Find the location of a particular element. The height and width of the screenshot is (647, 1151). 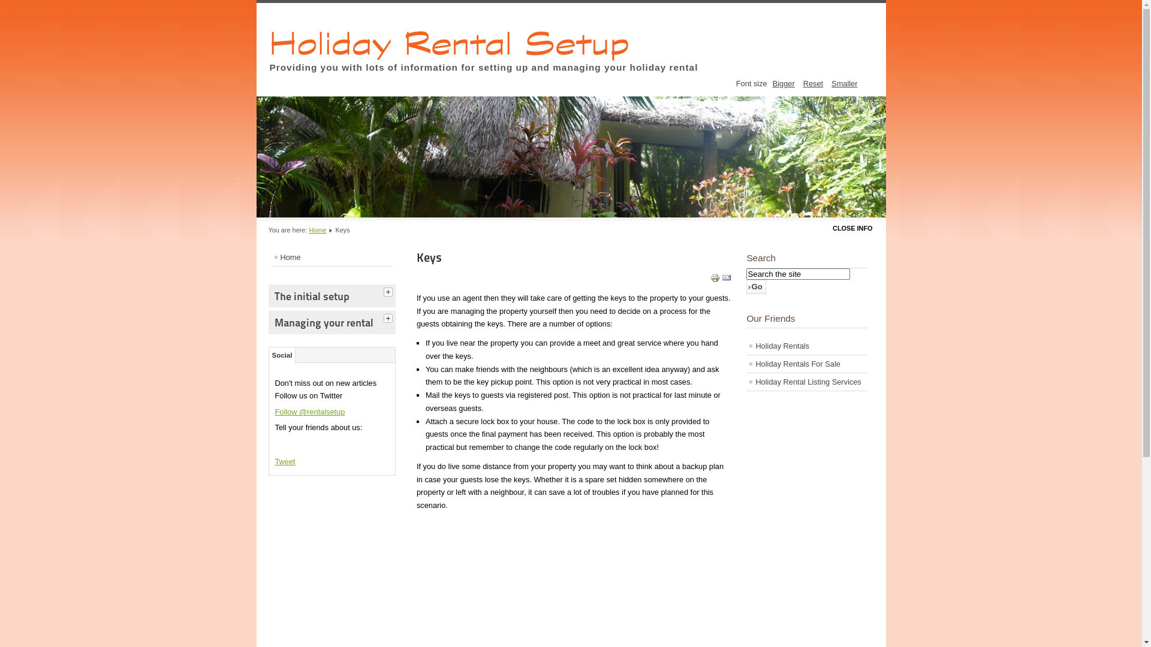

Home is located at coordinates (332, 258).